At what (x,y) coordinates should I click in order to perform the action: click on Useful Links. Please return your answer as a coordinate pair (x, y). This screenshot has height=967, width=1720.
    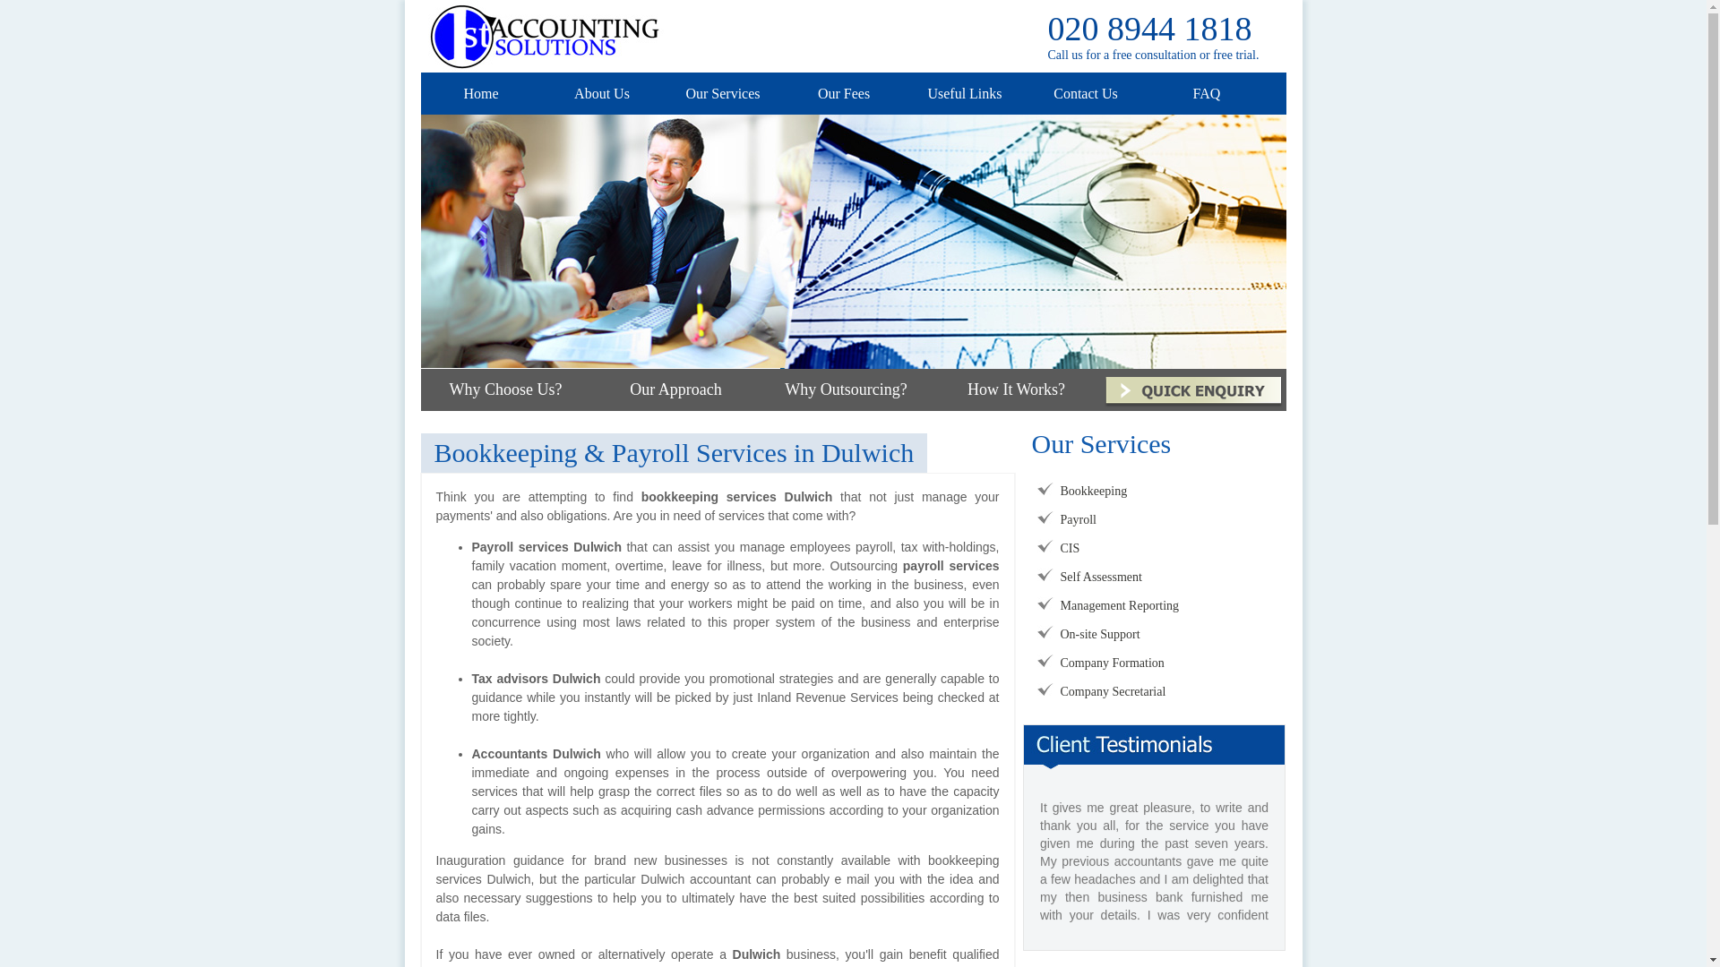
    Looking at the image, I should click on (964, 93).